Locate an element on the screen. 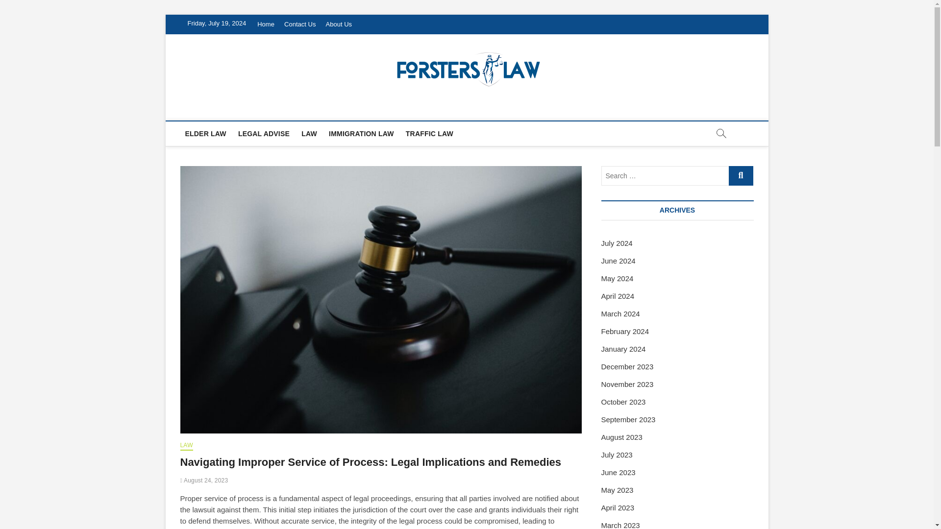 The image size is (941, 529). May 2024 is located at coordinates (617, 278).